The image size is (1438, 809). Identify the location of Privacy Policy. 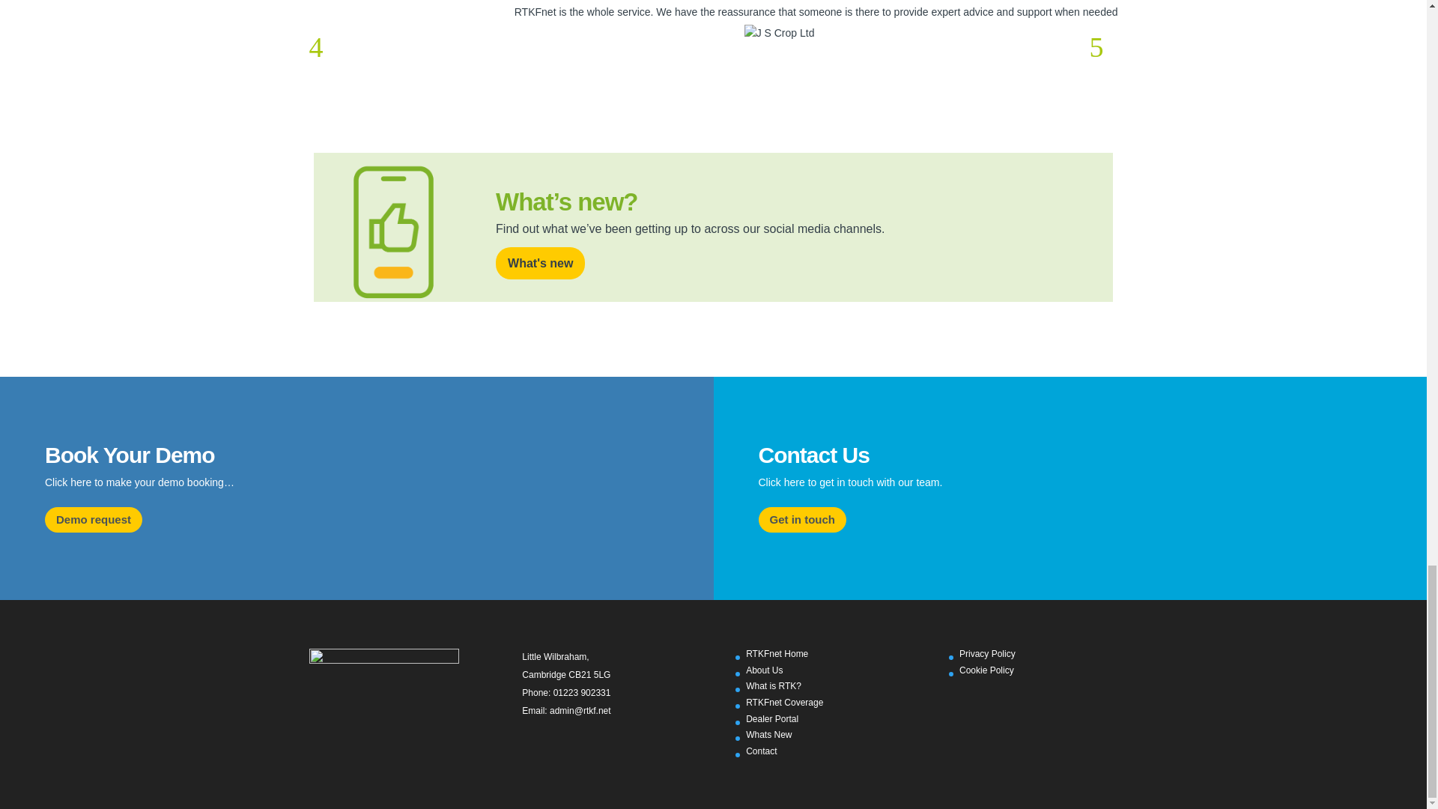
(987, 654).